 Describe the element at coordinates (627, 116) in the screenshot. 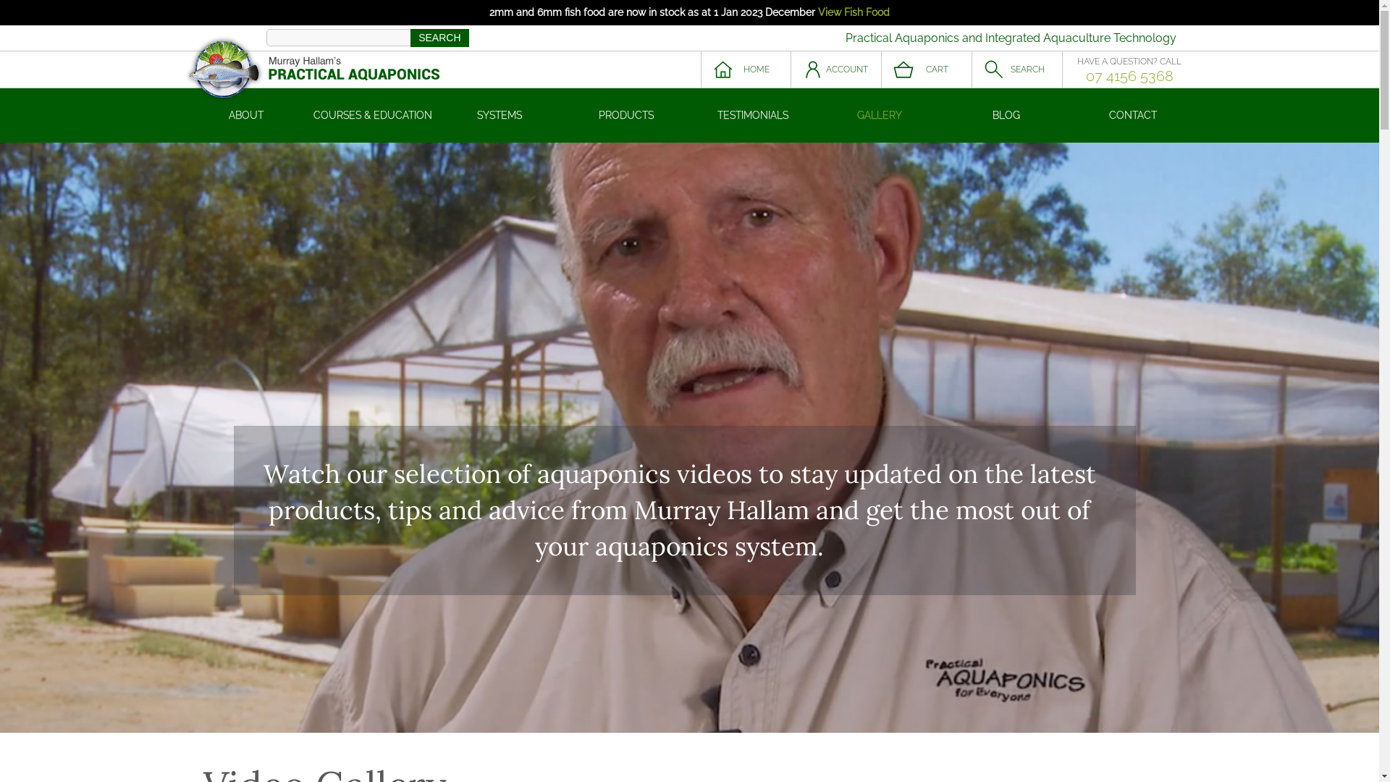

I see `PRODUCTS` at that location.